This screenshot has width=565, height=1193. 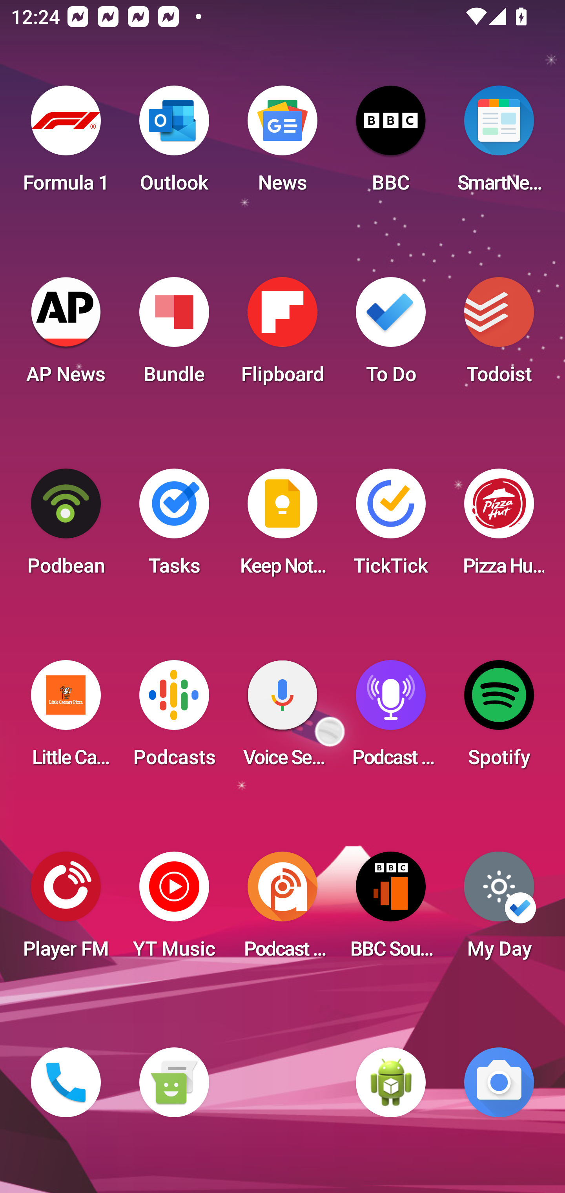 What do you see at coordinates (282, 718) in the screenshot?
I see `Voice Search` at bounding box center [282, 718].